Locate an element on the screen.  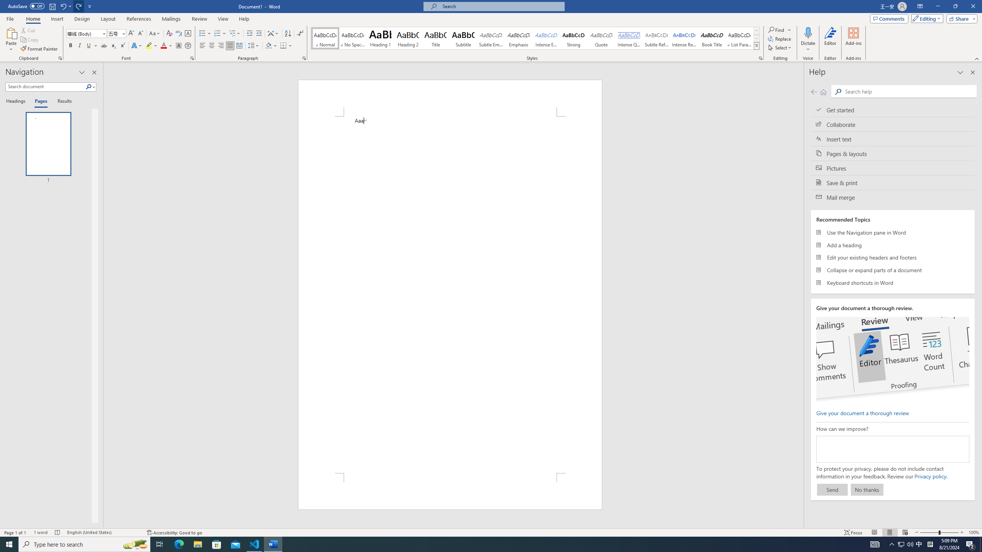
Multilevel List is located at coordinates (234, 34).